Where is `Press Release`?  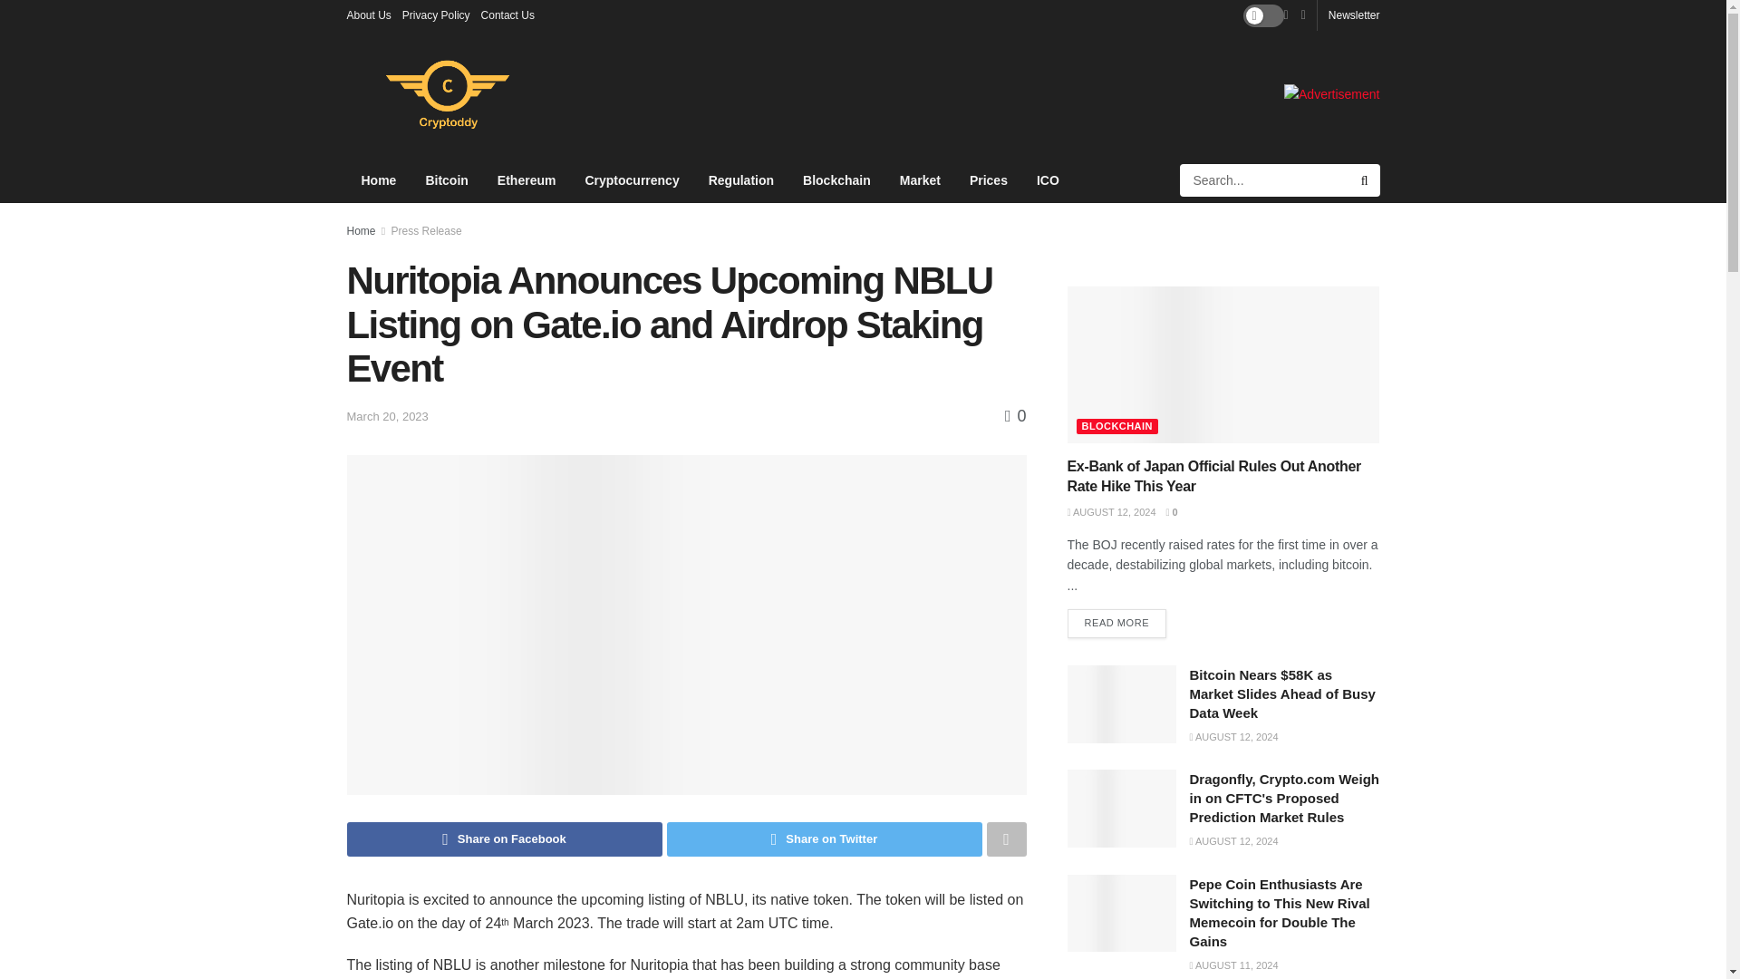
Press Release is located at coordinates (427, 231).